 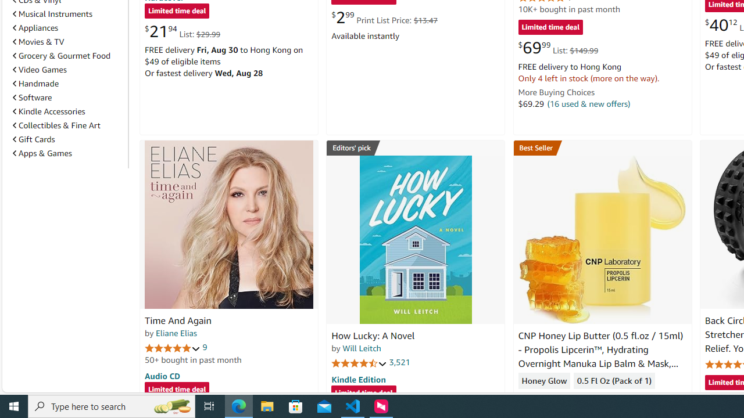 What do you see at coordinates (38, 42) in the screenshot?
I see `Movies & TV` at bounding box center [38, 42].